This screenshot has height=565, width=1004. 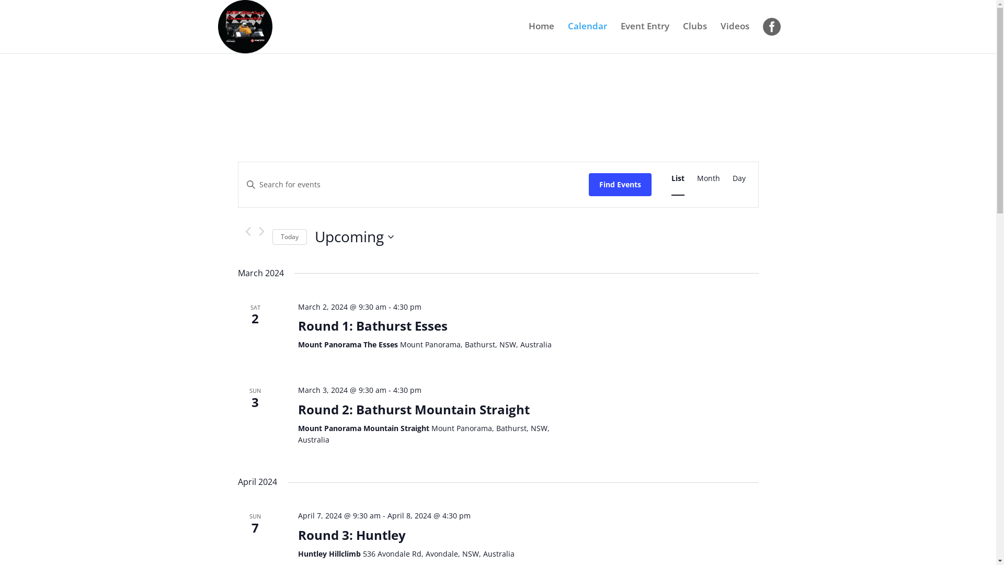 I want to click on Today, so click(x=289, y=238).